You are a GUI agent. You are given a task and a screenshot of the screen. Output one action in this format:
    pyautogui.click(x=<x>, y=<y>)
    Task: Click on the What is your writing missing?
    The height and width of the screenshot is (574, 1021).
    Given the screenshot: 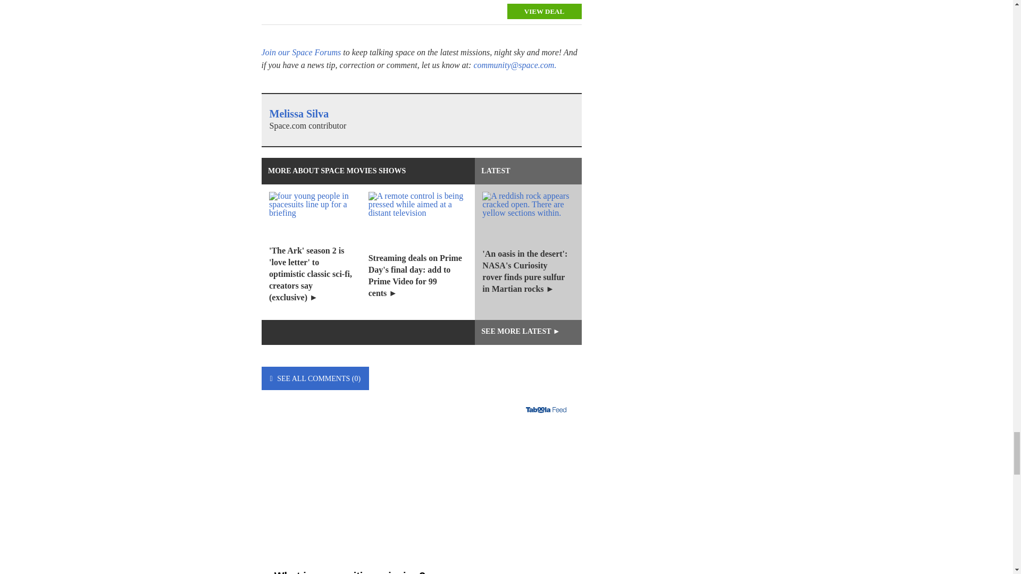 What is the action you would take?
    pyautogui.click(x=421, y=504)
    